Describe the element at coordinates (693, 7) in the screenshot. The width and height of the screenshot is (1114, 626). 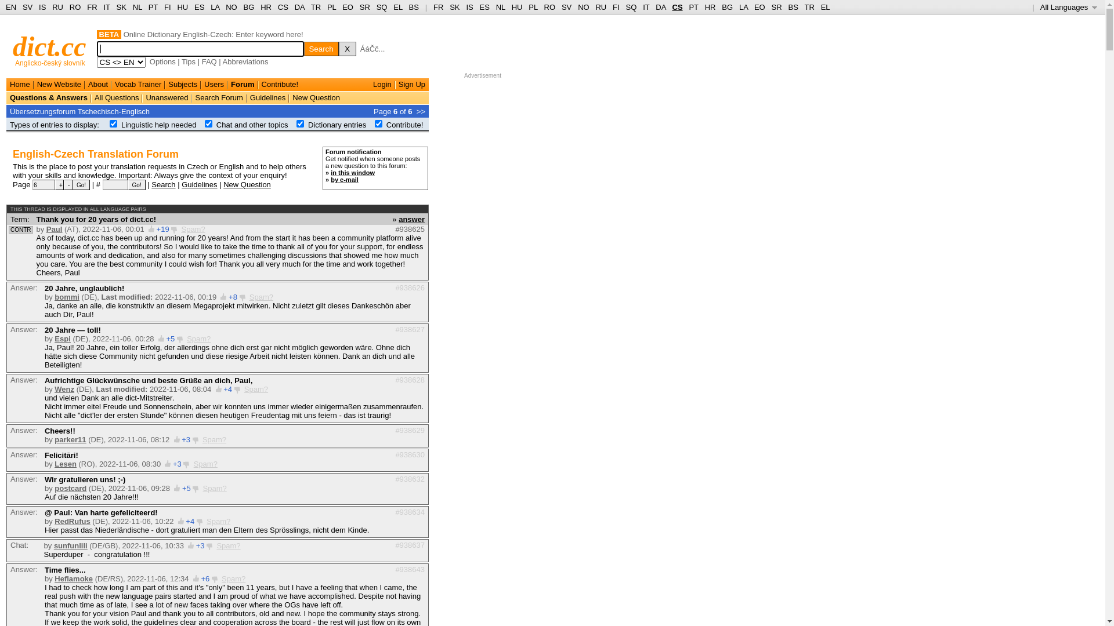
I see `PT` at that location.